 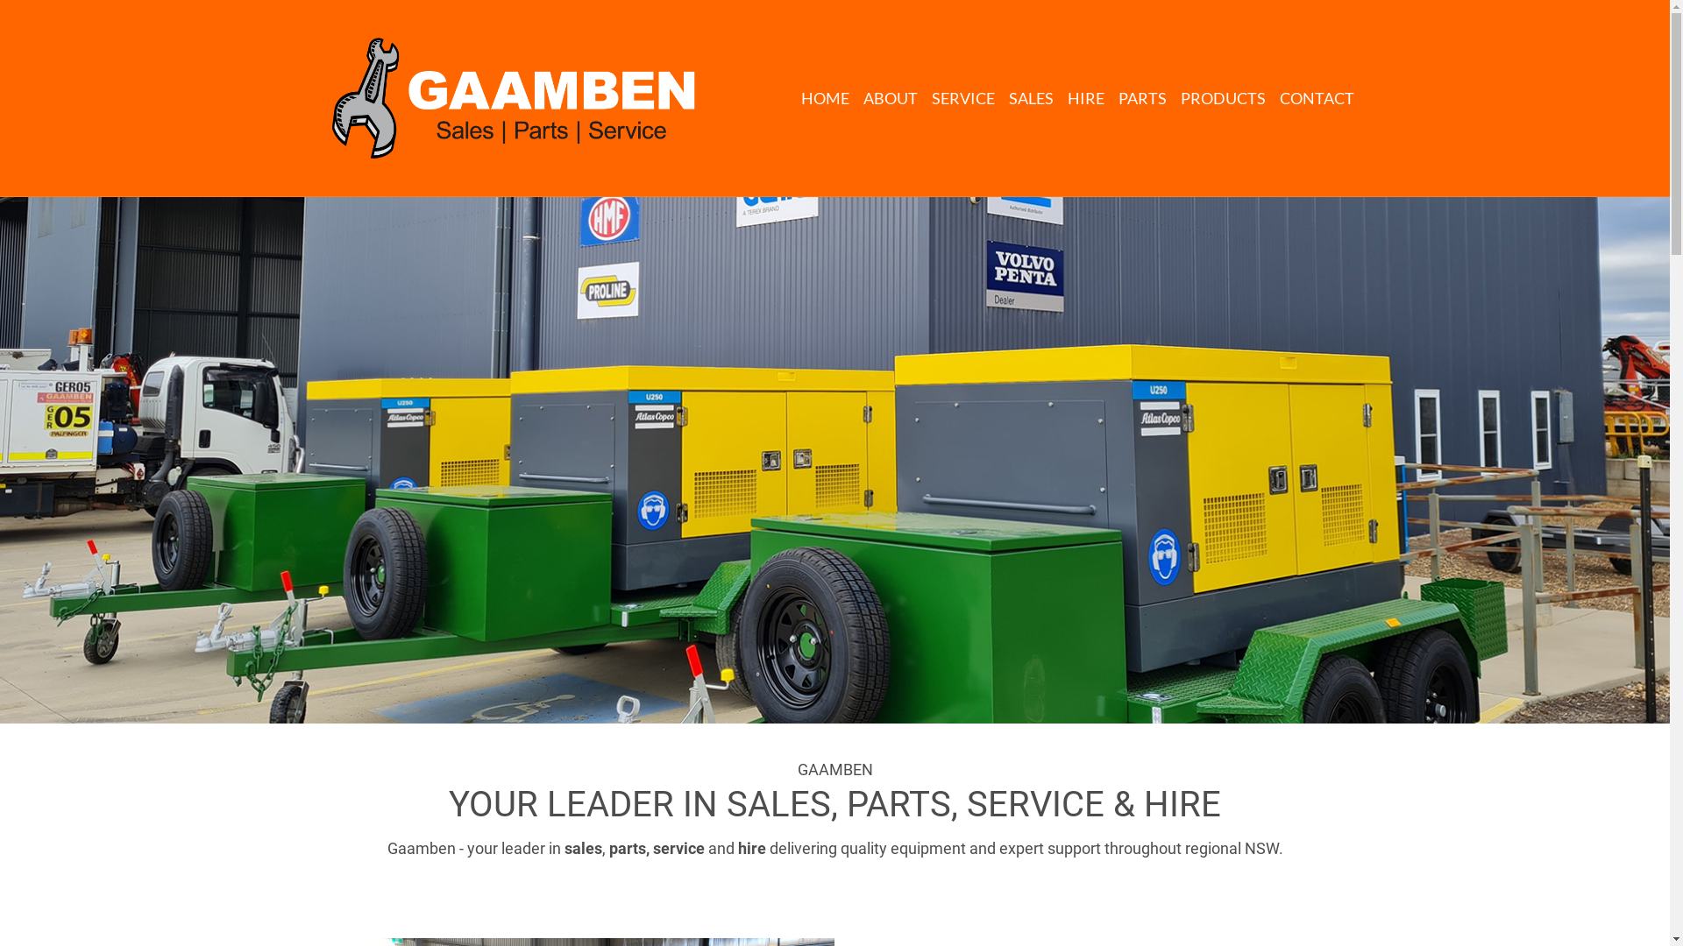 I want to click on PRODUCTS, so click(x=1222, y=98).